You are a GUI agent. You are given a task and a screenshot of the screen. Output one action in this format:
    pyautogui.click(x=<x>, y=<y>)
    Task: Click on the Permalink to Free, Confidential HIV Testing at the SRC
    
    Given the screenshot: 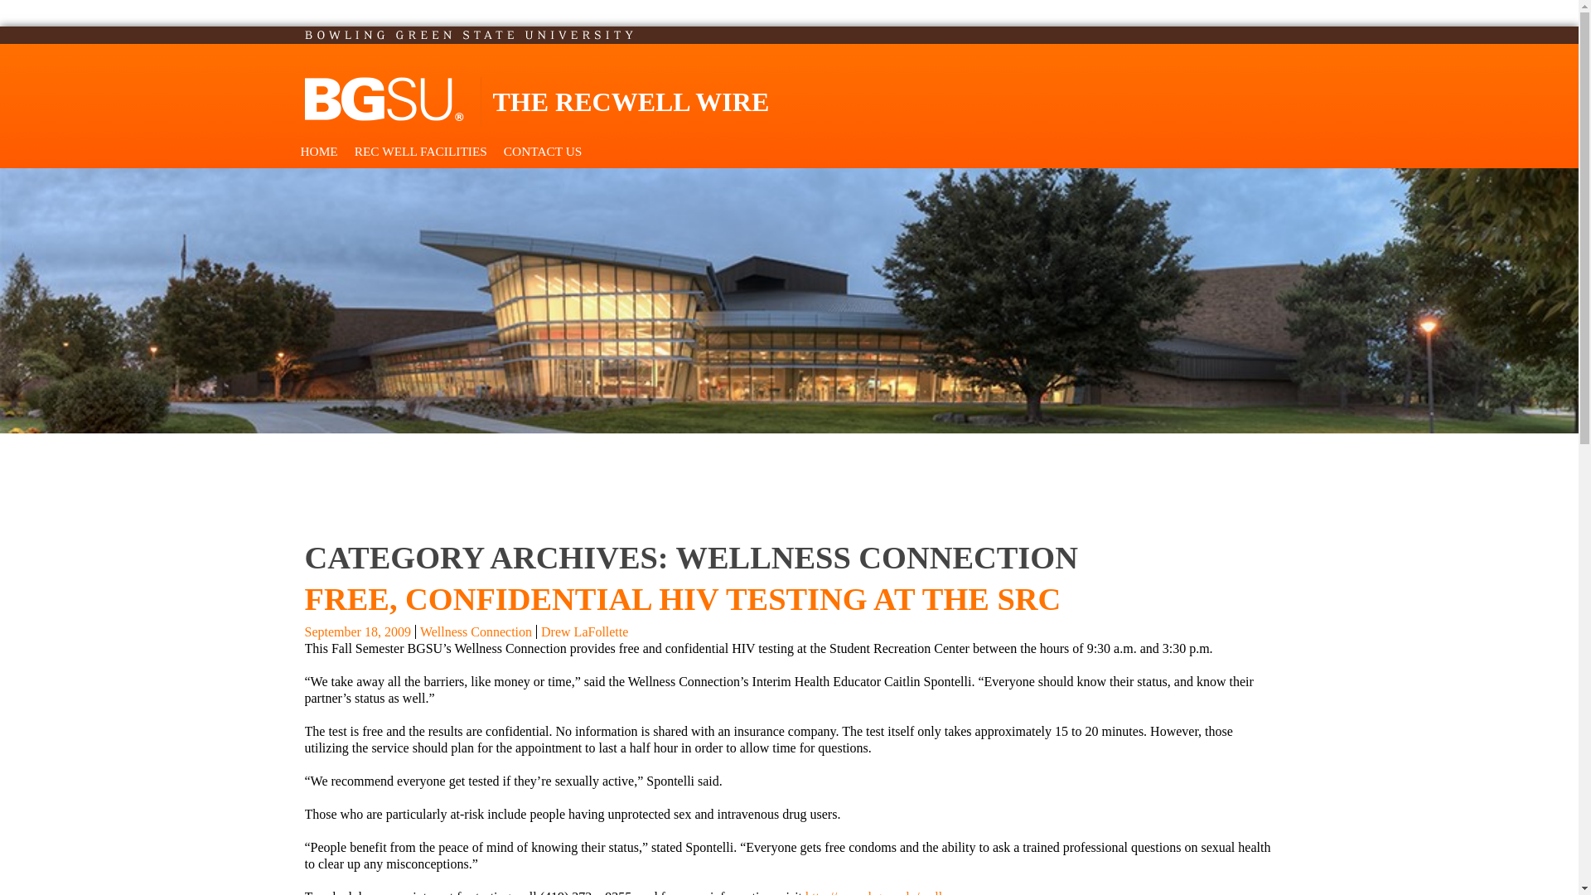 What is the action you would take?
    pyautogui.click(x=358, y=631)
    